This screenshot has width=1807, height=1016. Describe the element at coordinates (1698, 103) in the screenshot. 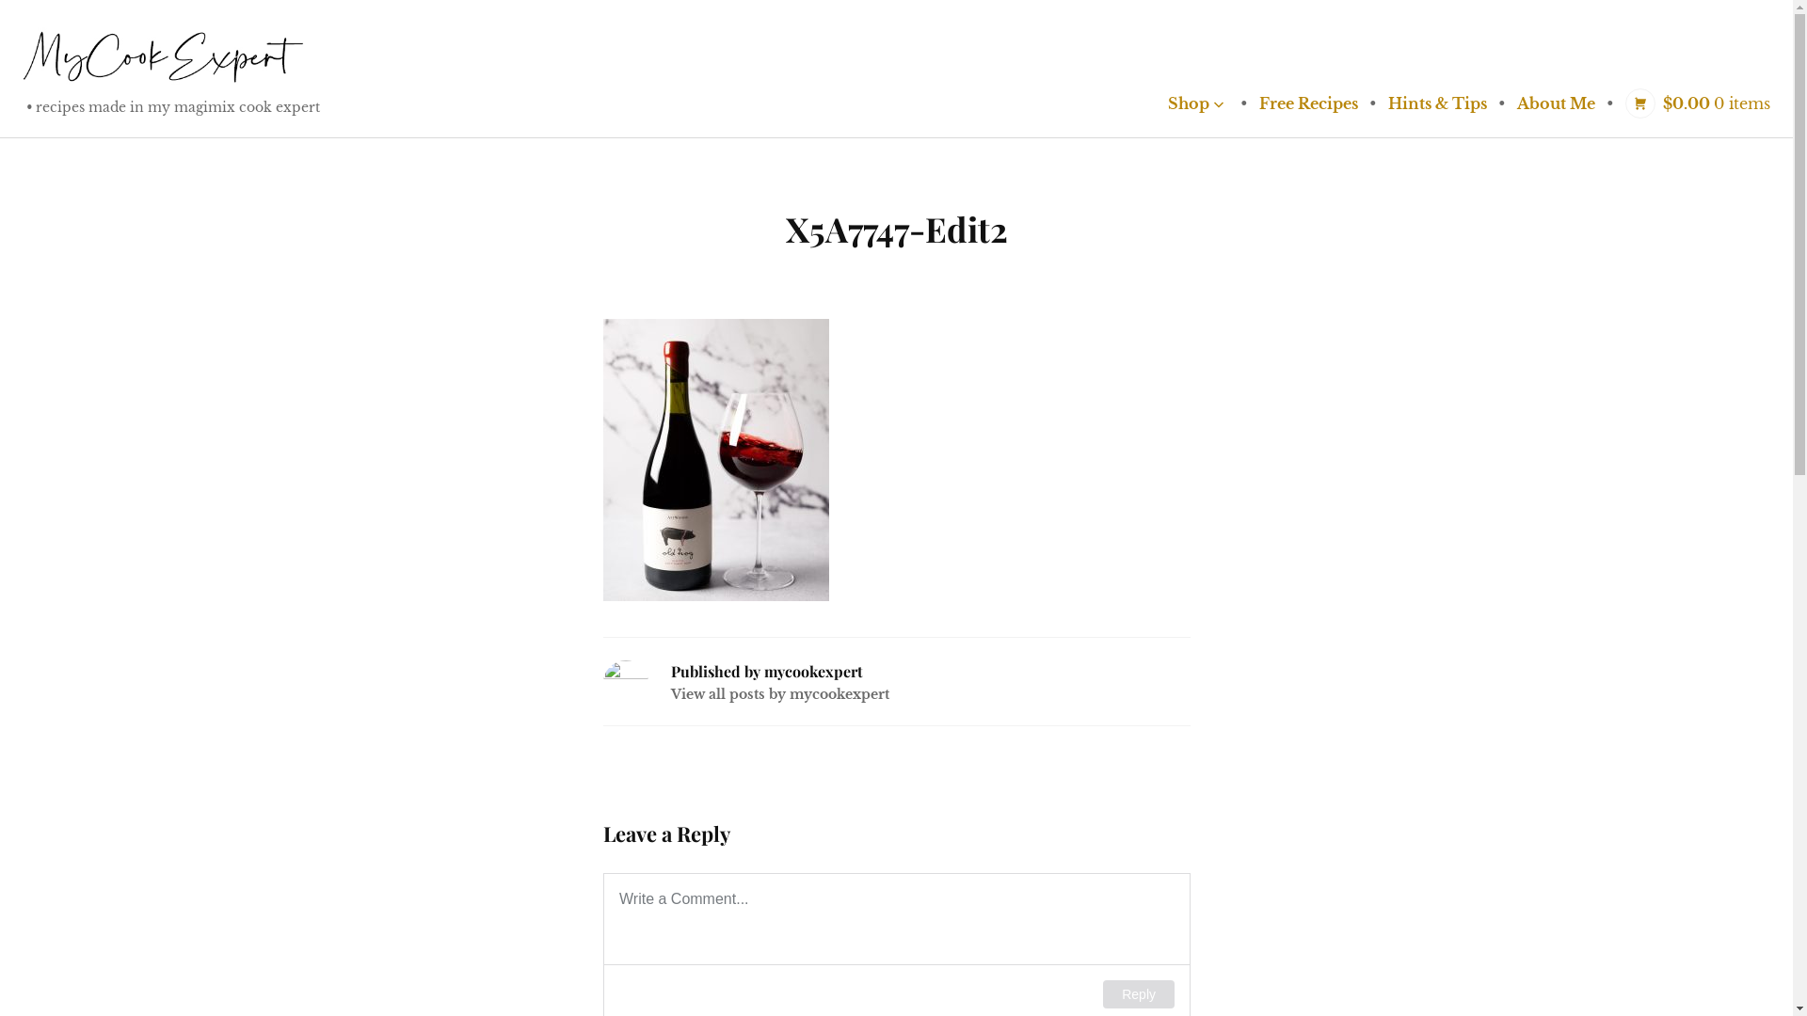

I see `$0.00 0 items` at that location.